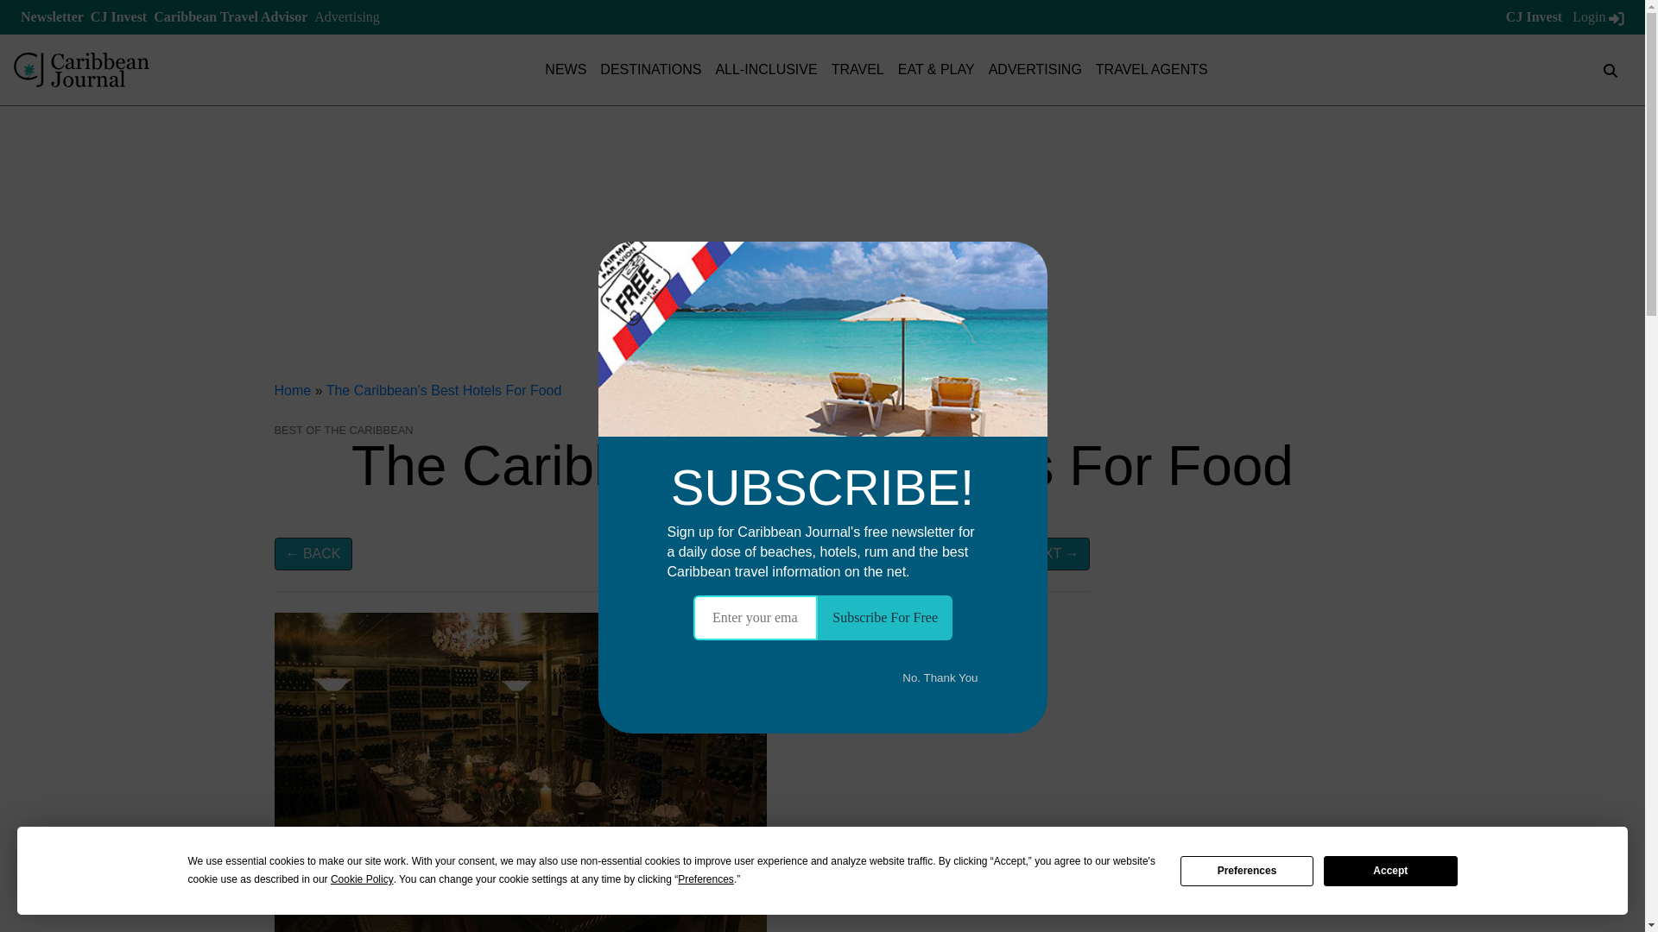 The image size is (1658, 932). I want to click on Login, so click(1598, 16).